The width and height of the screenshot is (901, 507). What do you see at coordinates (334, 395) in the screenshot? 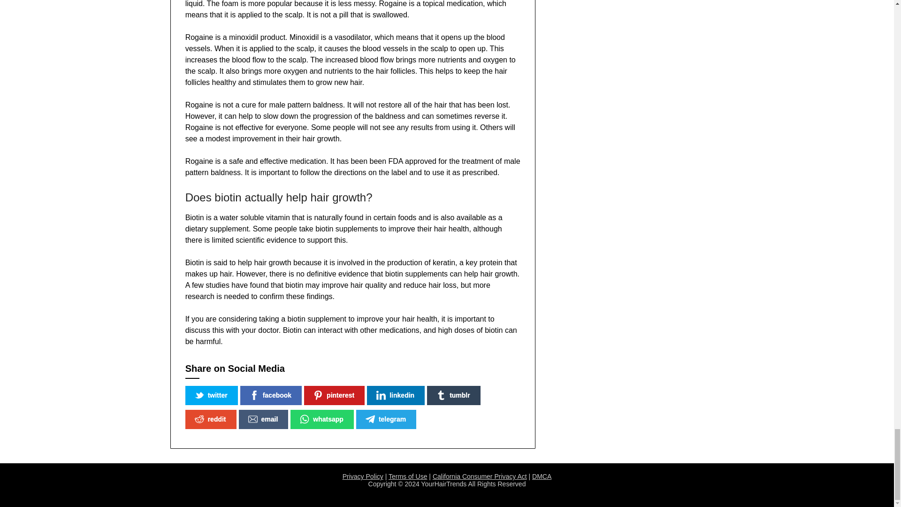
I see `pinterest` at bounding box center [334, 395].